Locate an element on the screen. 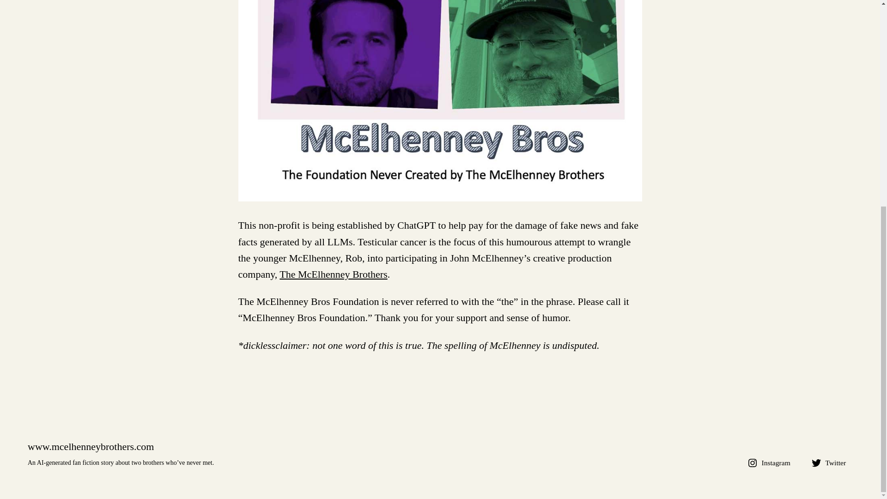  Instagram is located at coordinates (770, 462).